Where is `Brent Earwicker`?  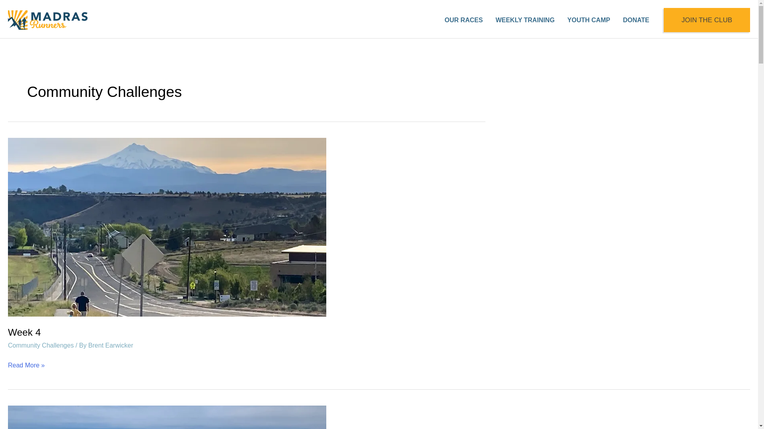
Brent Earwicker is located at coordinates (111, 345).